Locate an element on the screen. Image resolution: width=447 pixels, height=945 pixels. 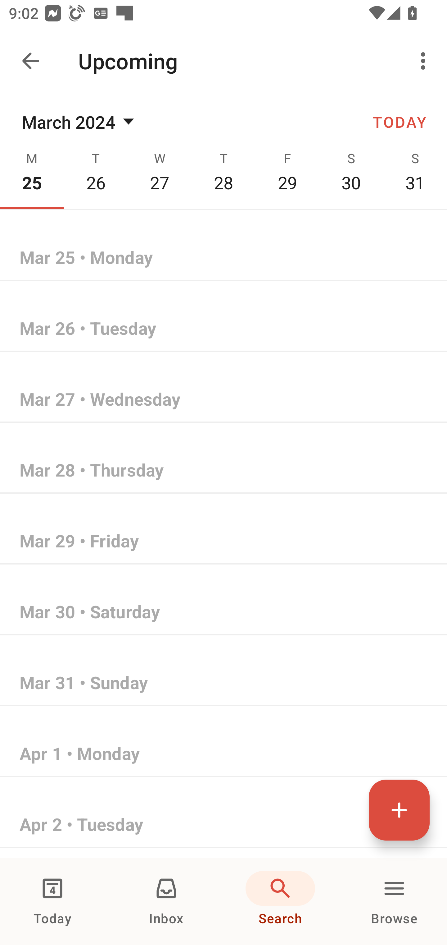
More options is located at coordinates (425, 61).